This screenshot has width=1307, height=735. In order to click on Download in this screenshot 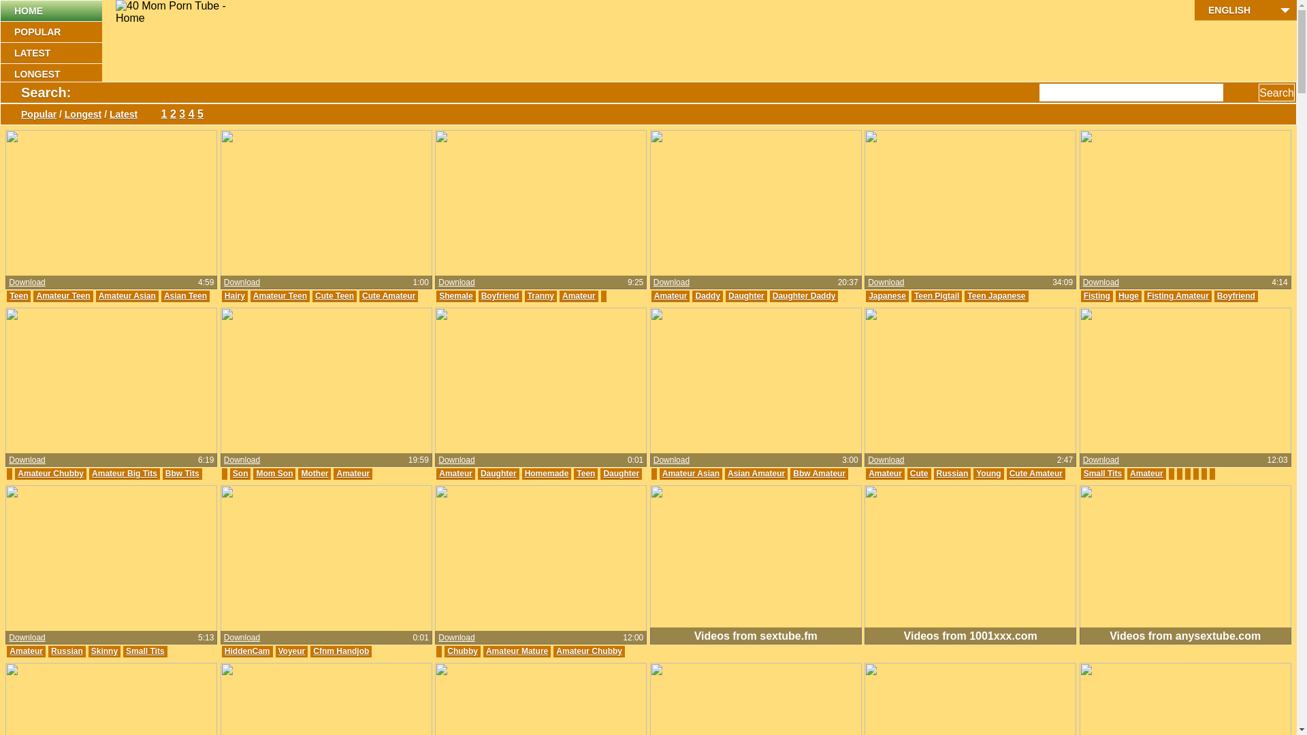, I will do `click(886, 460)`.